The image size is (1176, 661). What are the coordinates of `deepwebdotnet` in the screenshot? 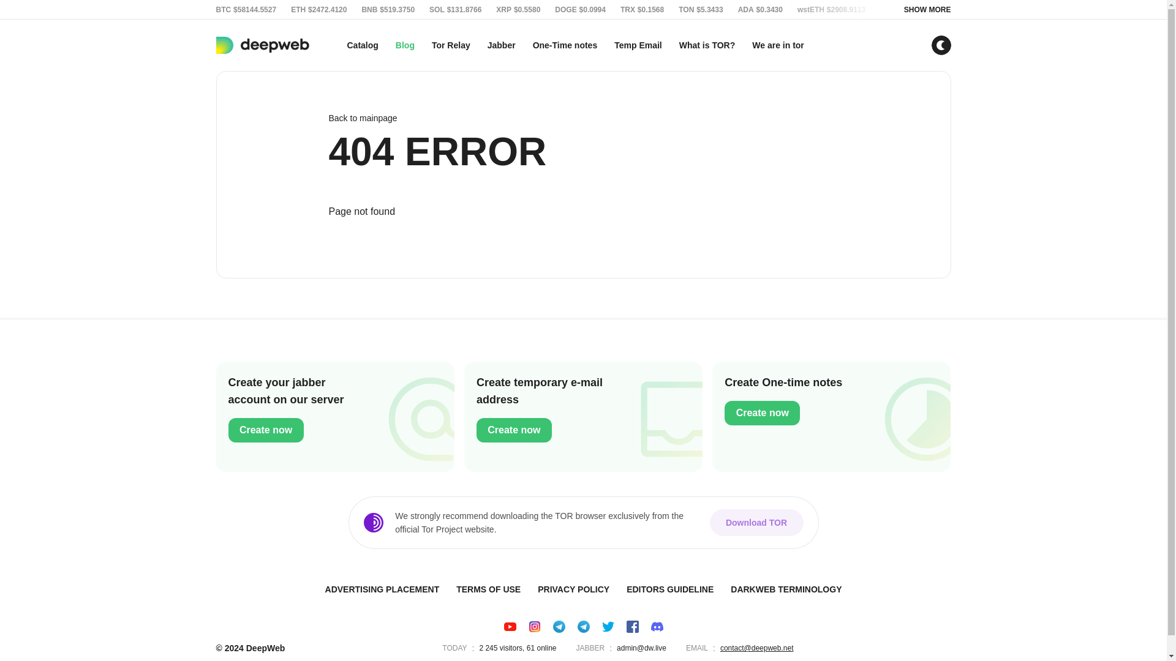 It's located at (583, 627).